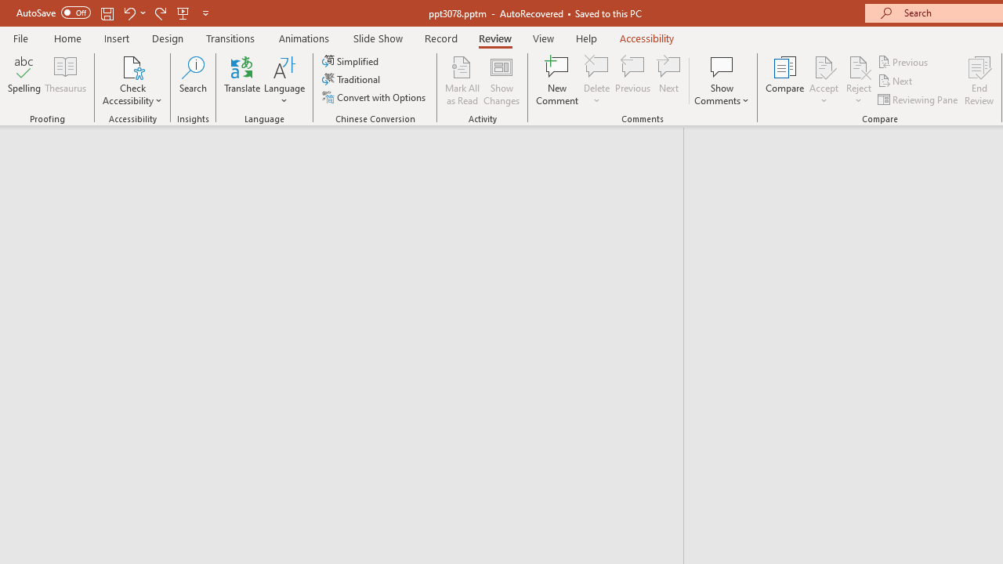  What do you see at coordinates (859, 80) in the screenshot?
I see `Reject` at bounding box center [859, 80].